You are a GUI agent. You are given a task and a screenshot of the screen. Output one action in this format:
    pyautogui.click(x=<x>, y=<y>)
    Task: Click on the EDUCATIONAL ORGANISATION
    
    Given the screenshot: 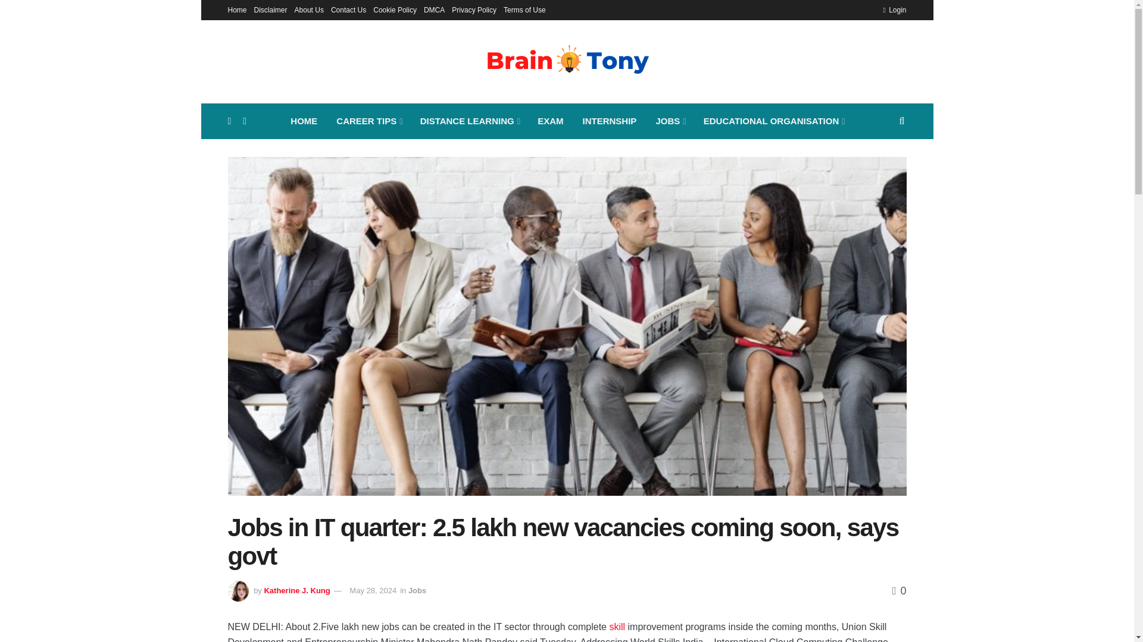 What is the action you would take?
    pyautogui.click(x=773, y=121)
    